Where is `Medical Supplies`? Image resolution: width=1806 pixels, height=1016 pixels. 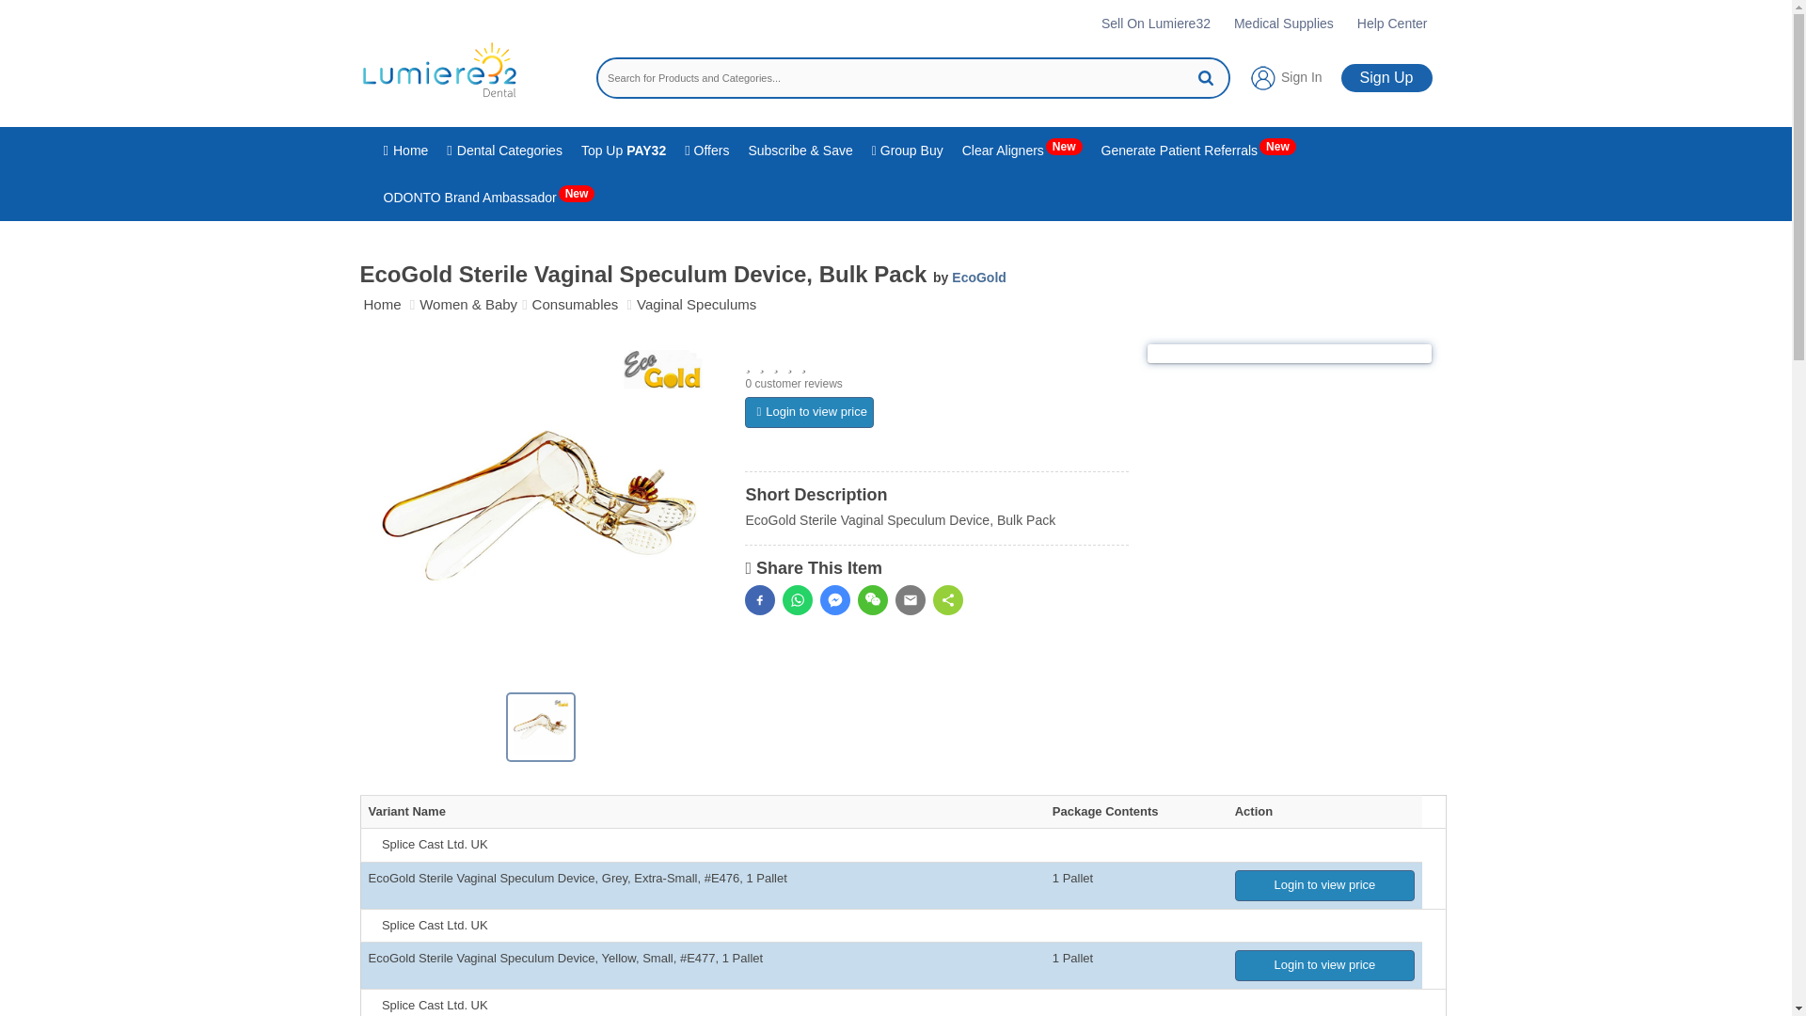 Medical Supplies is located at coordinates (1283, 23).